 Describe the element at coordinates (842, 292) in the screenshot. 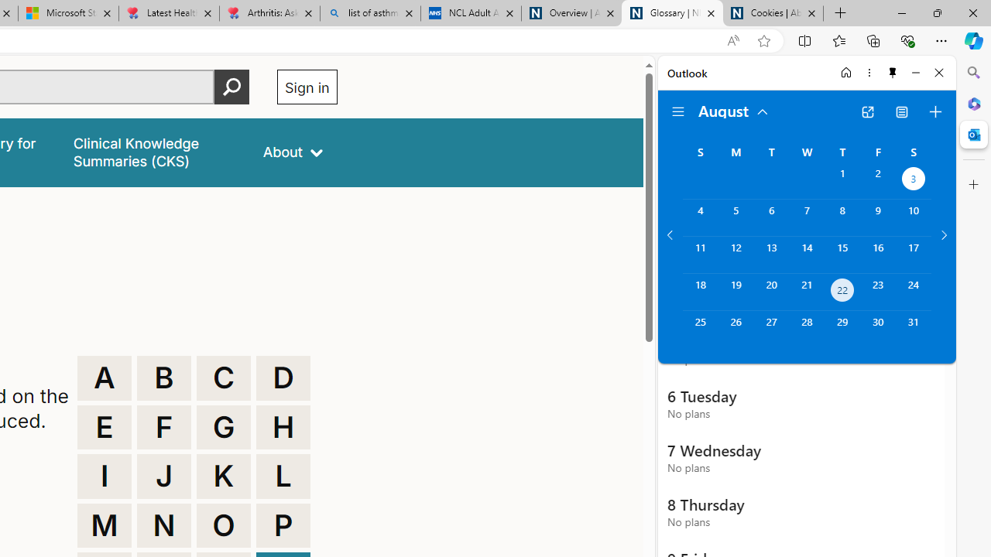

I see `Thursday, August 22, 2024. Today. ` at that location.